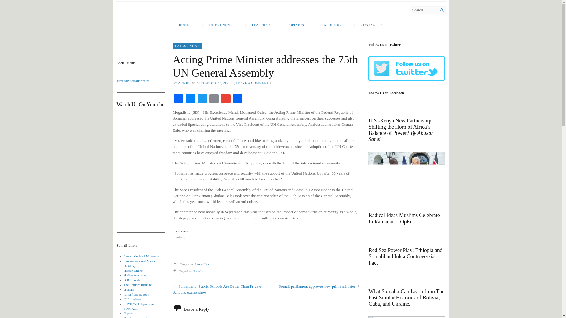 Image resolution: width=566 pixels, height=318 pixels. What do you see at coordinates (226, 99) in the screenshot?
I see `Gmail` at bounding box center [226, 99].